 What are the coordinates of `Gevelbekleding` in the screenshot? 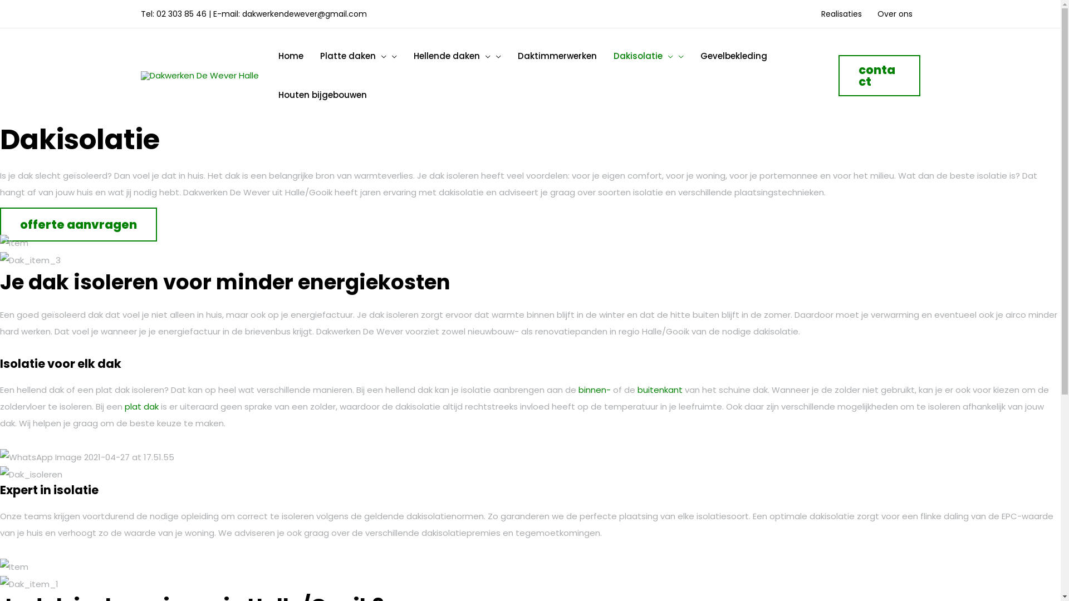 It's located at (733, 56).